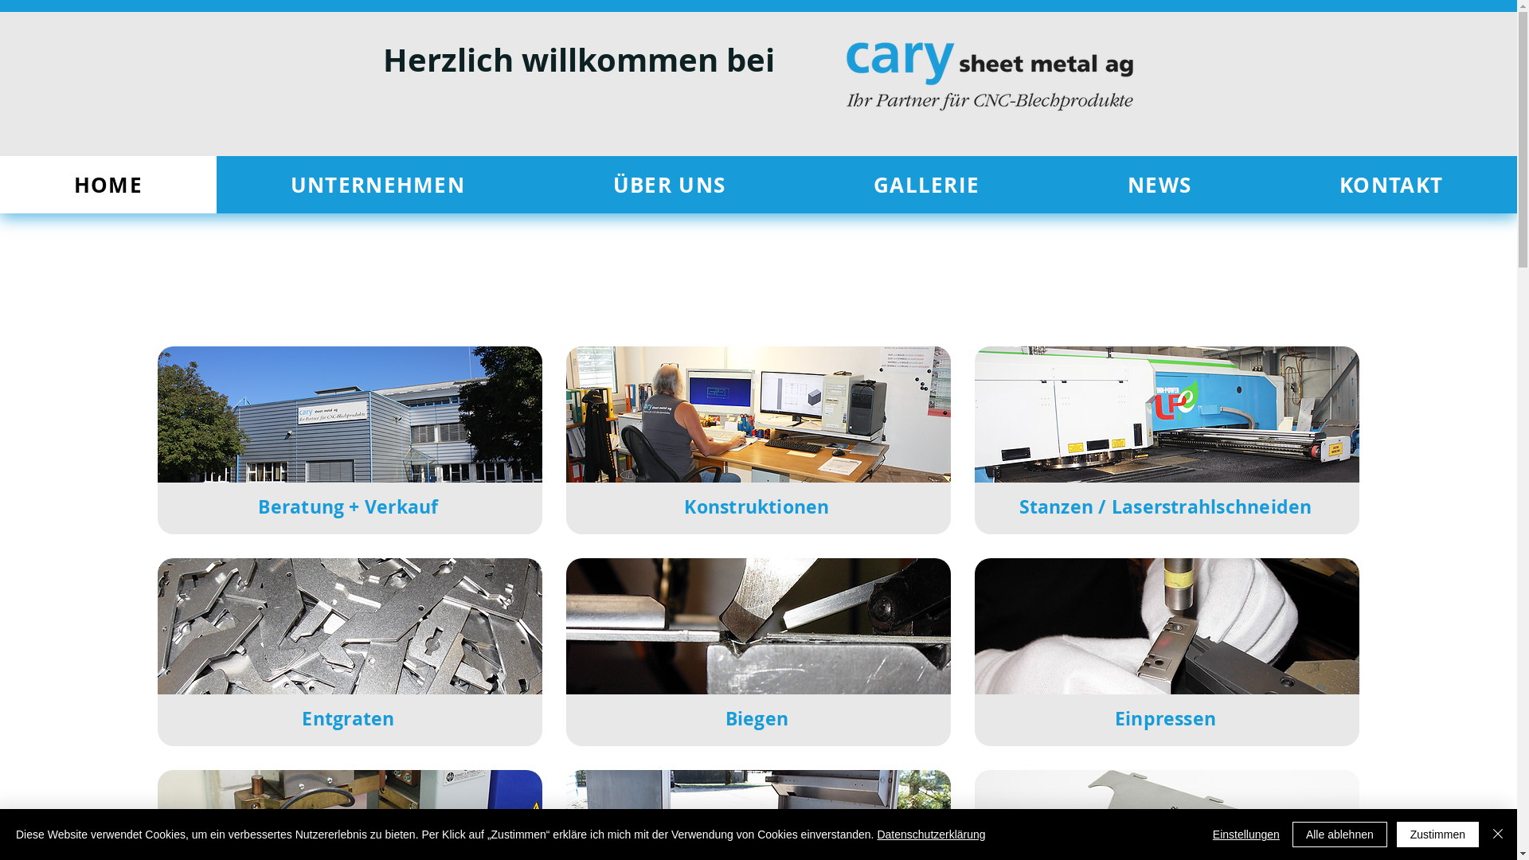 Image resolution: width=1529 pixels, height=860 pixels. What do you see at coordinates (351, 412) in the screenshot?
I see `Beratung+ Verkauf` at bounding box center [351, 412].